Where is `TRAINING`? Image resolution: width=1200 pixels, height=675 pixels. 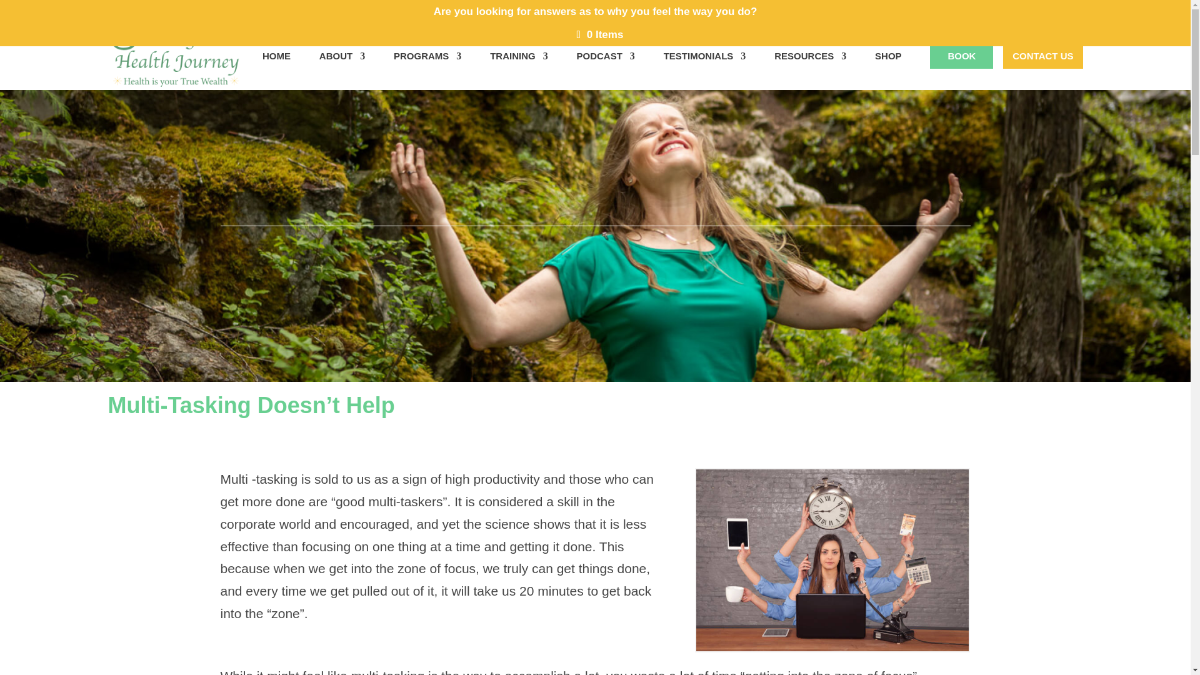
TRAINING is located at coordinates (519, 70).